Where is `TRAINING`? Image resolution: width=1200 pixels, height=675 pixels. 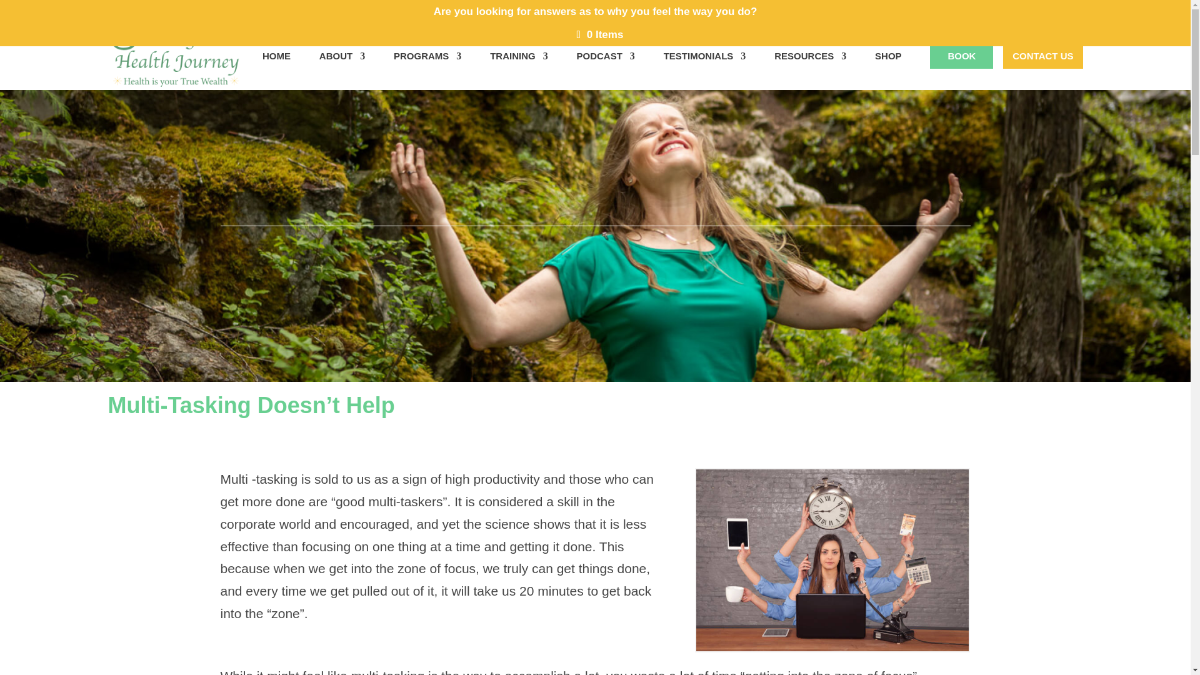
TRAINING is located at coordinates (519, 70).